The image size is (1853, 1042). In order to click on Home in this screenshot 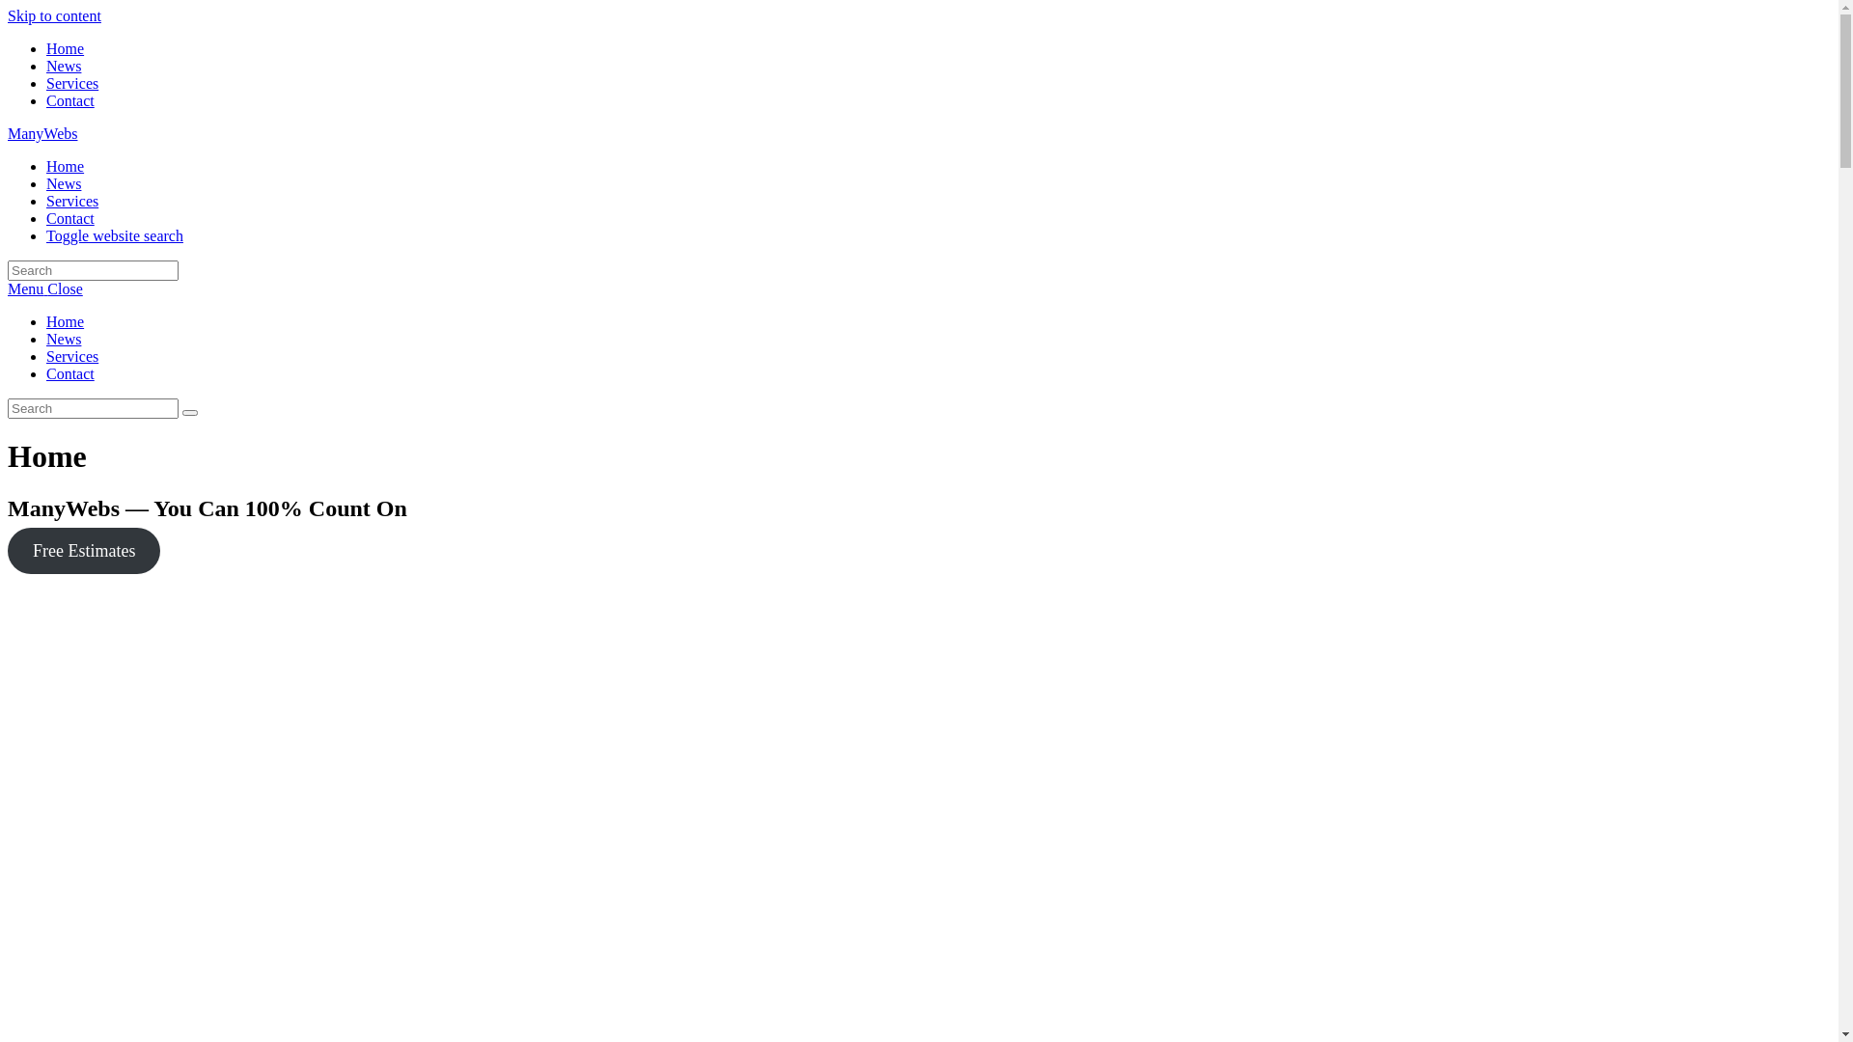, I will do `click(66, 48)`.